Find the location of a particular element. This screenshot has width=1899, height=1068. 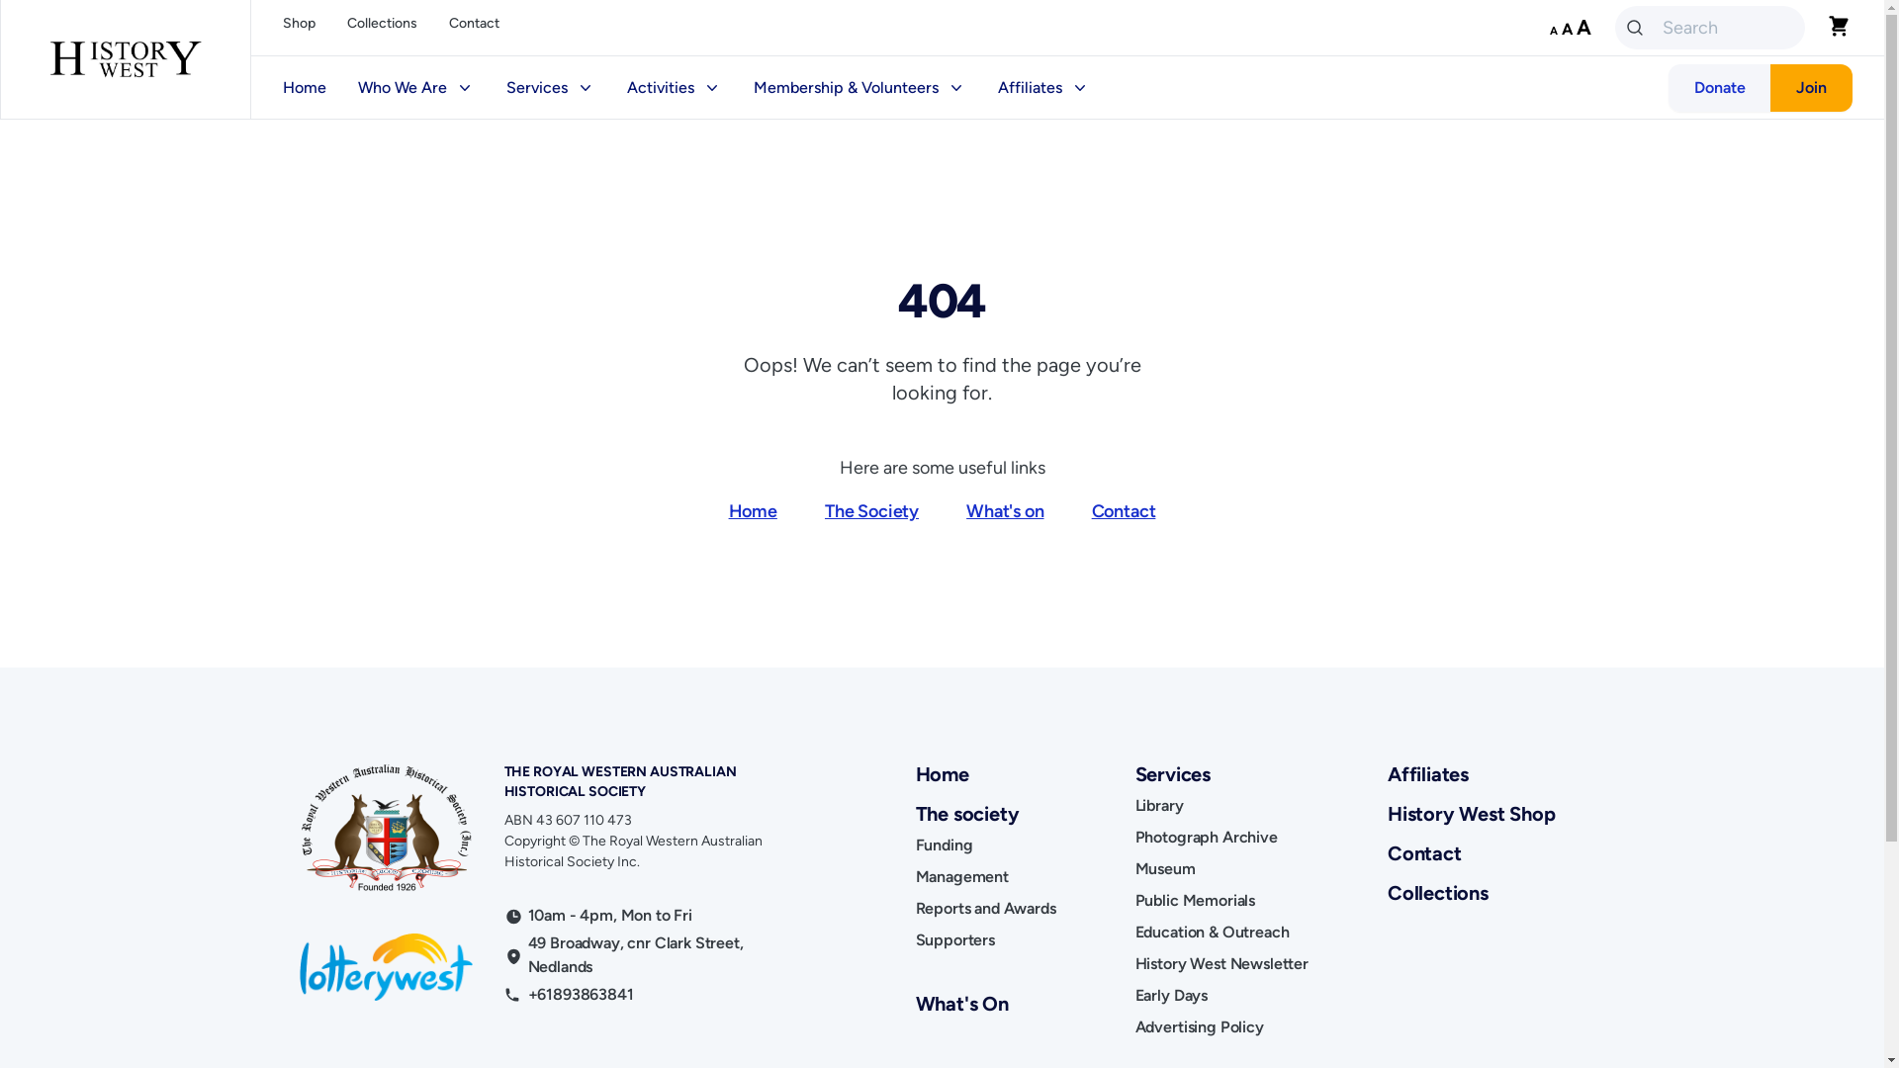

Home is located at coordinates (942, 774).